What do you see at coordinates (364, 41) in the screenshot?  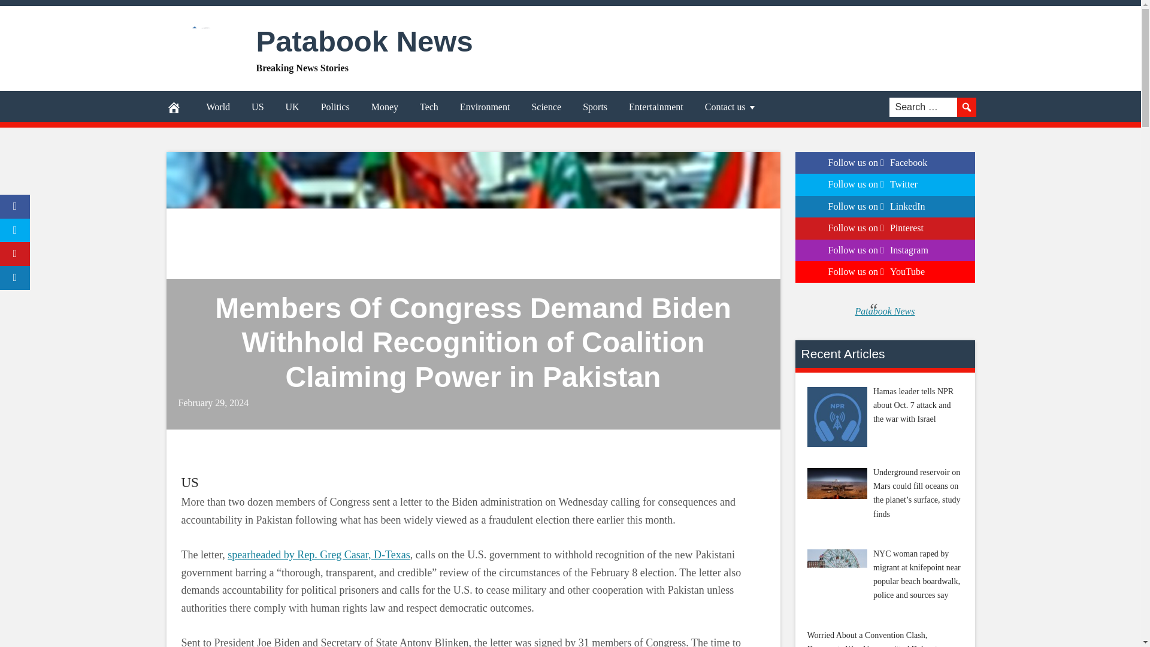 I see `Patabook News` at bounding box center [364, 41].